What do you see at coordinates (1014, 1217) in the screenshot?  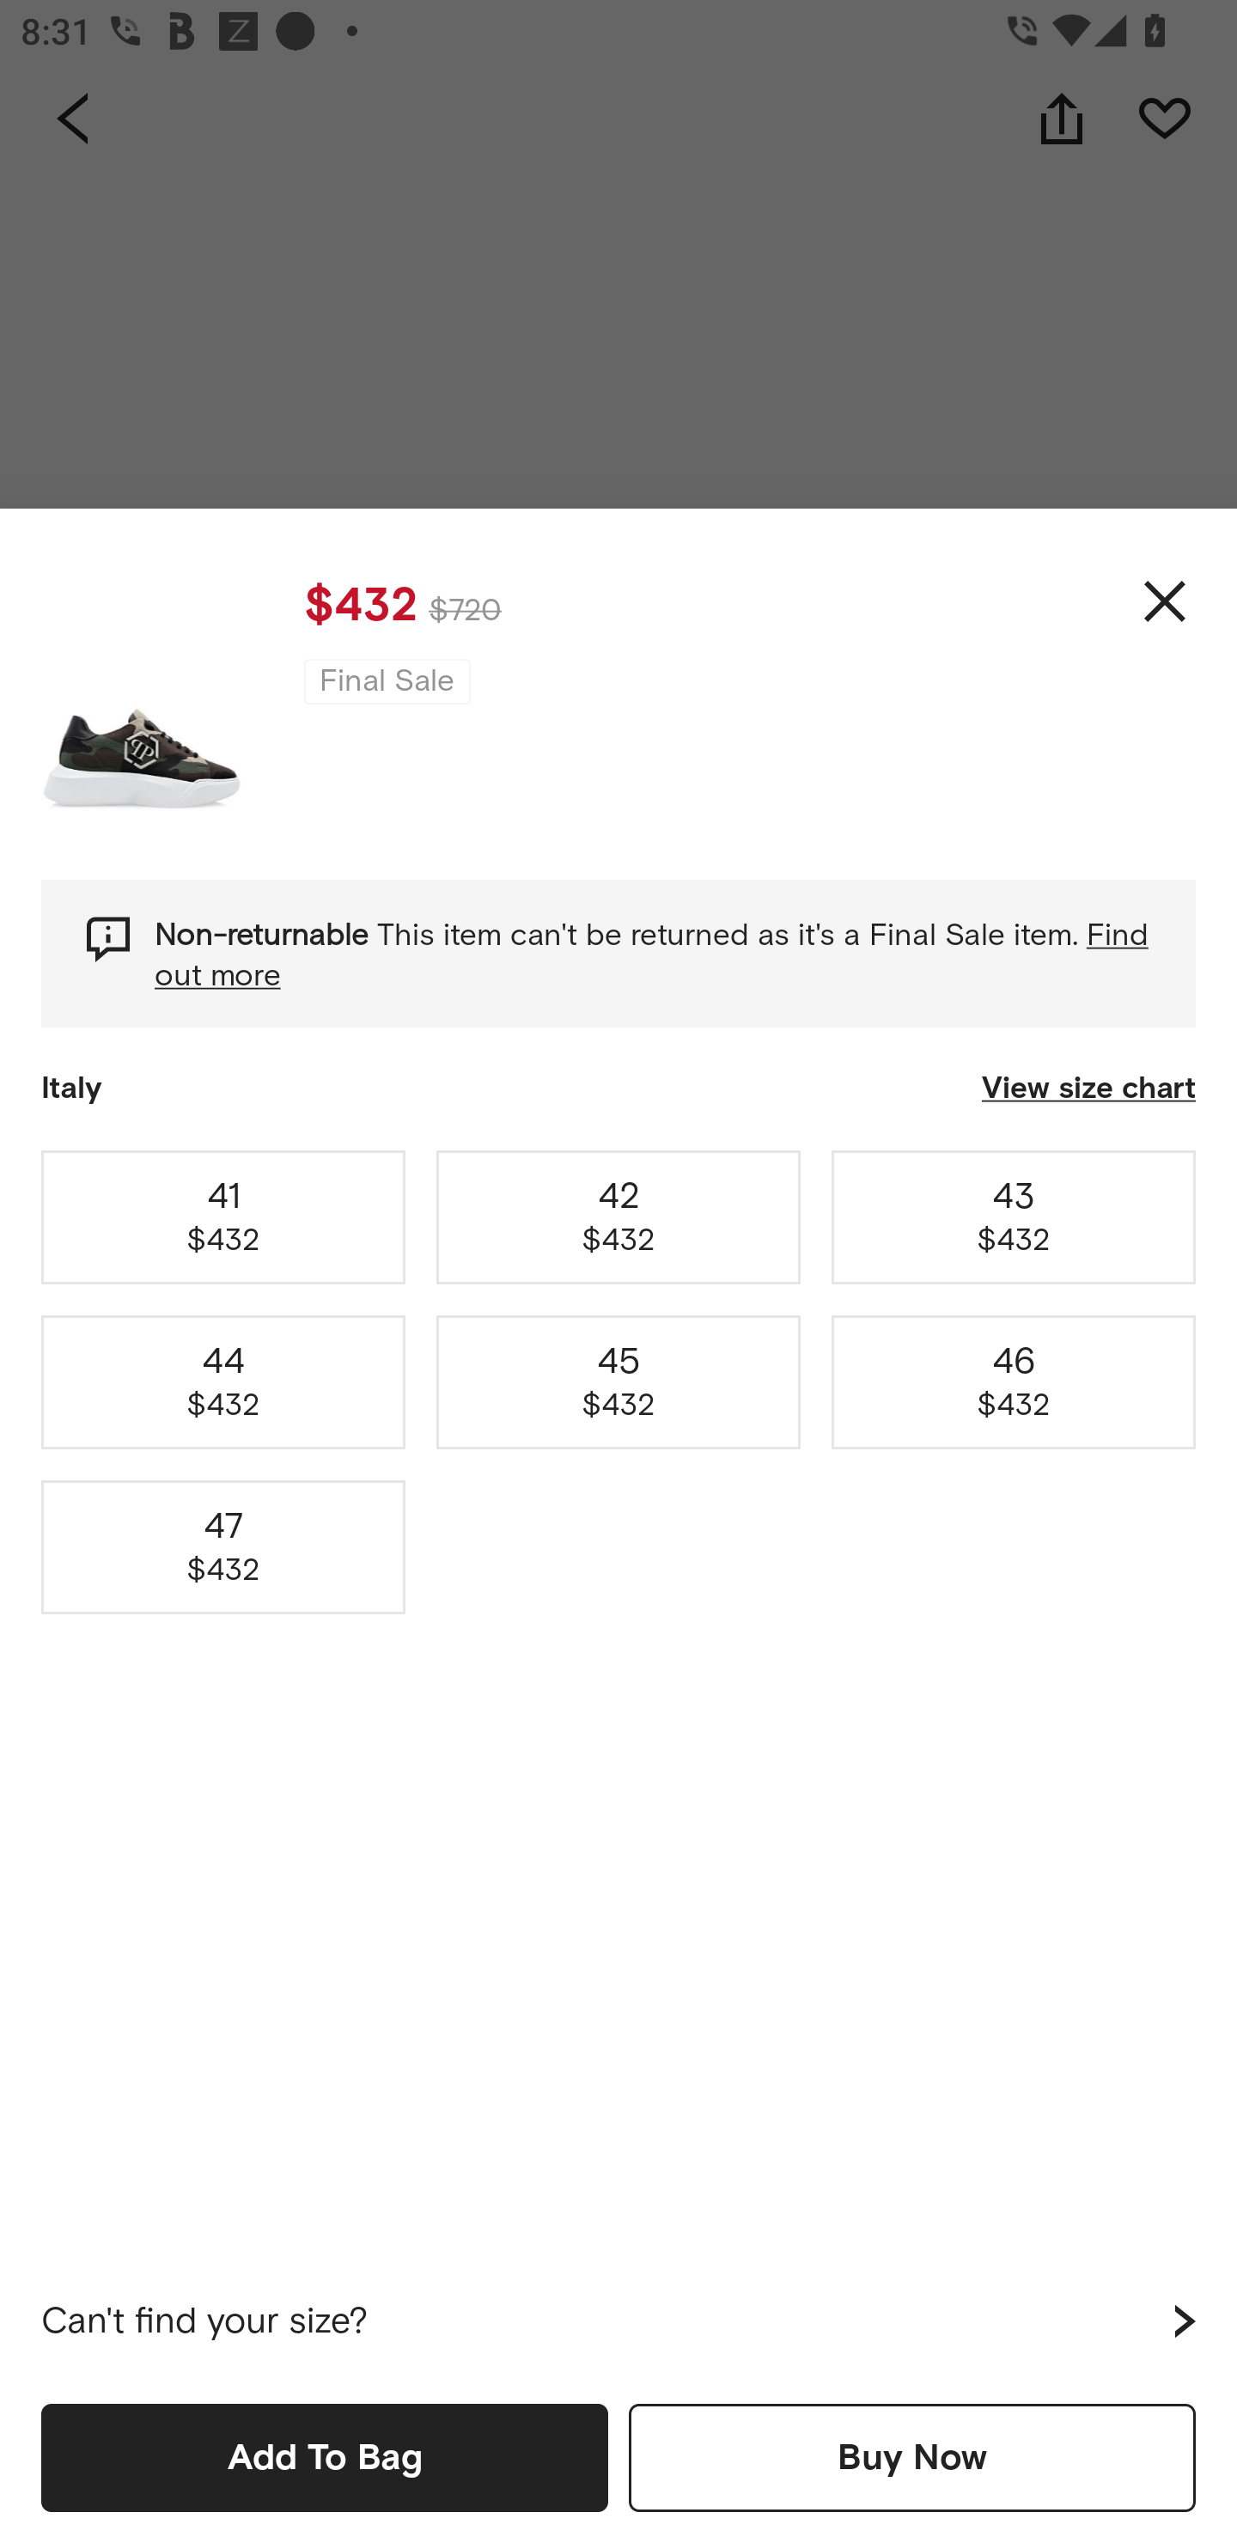 I see `43 $432` at bounding box center [1014, 1217].